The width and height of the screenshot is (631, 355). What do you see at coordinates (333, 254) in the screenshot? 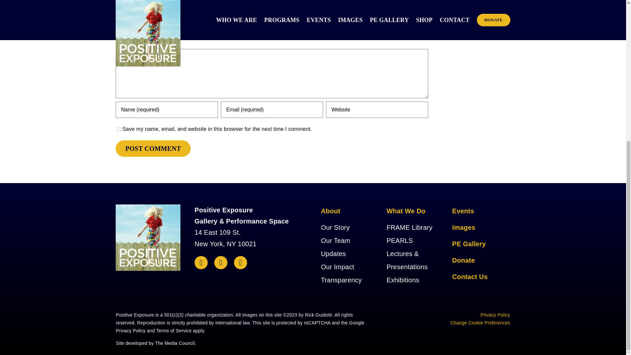
I see `Updates` at bounding box center [333, 254].